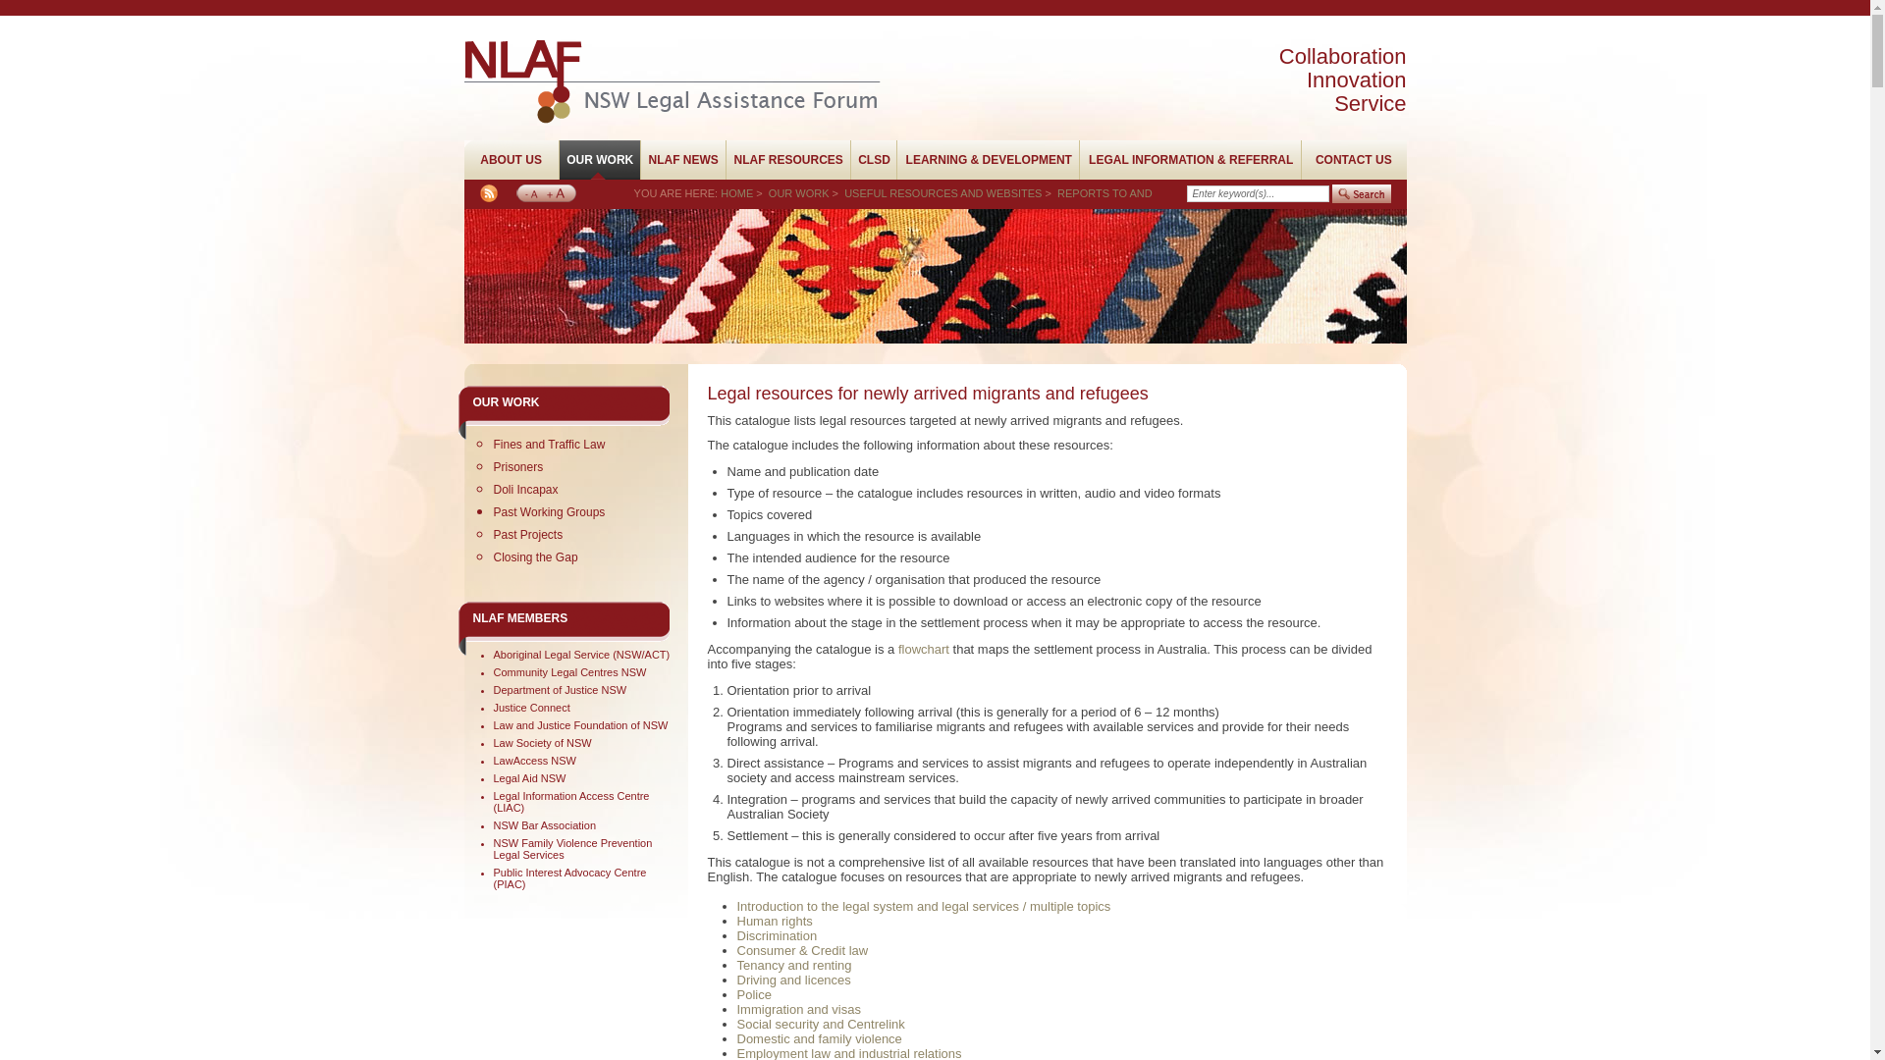 This screenshot has width=1885, height=1060. Describe the element at coordinates (988, 160) in the screenshot. I see `LEARNING & DEVELOPMENT` at that location.